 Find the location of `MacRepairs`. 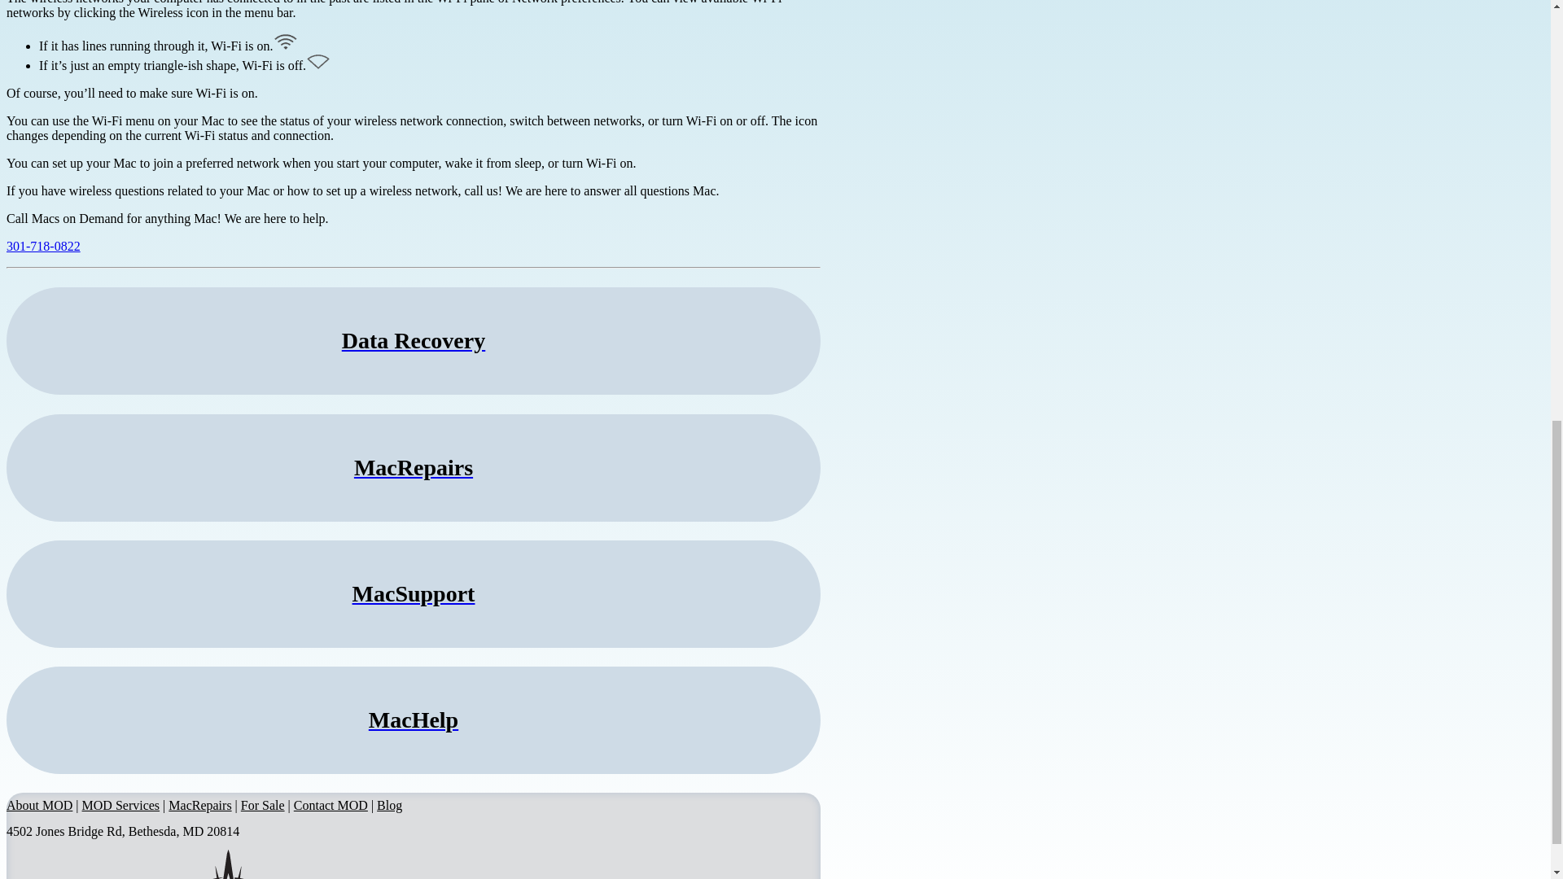

MacRepairs is located at coordinates (414, 467).